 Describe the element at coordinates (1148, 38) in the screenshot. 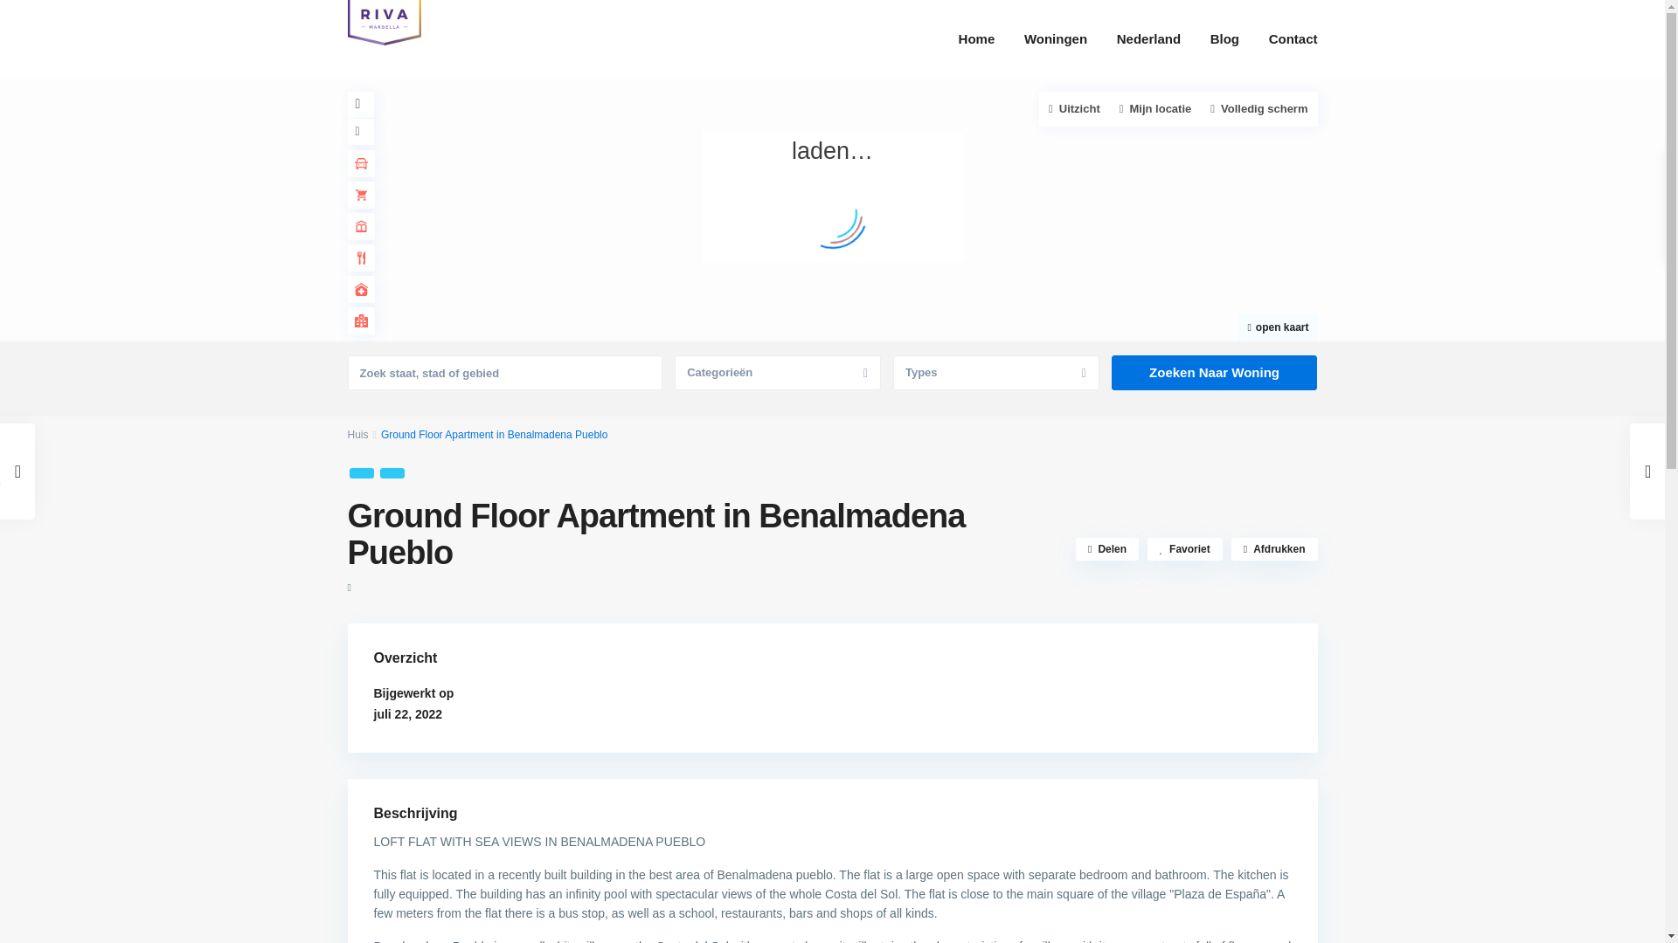

I see `Nederland` at that location.